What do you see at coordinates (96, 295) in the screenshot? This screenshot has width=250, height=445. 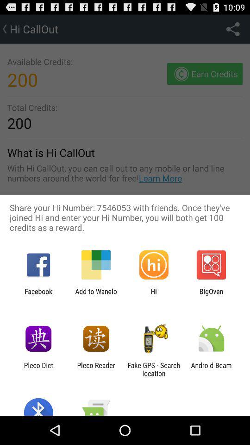 I see `turn off app to the right of the facebook app` at bounding box center [96, 295].